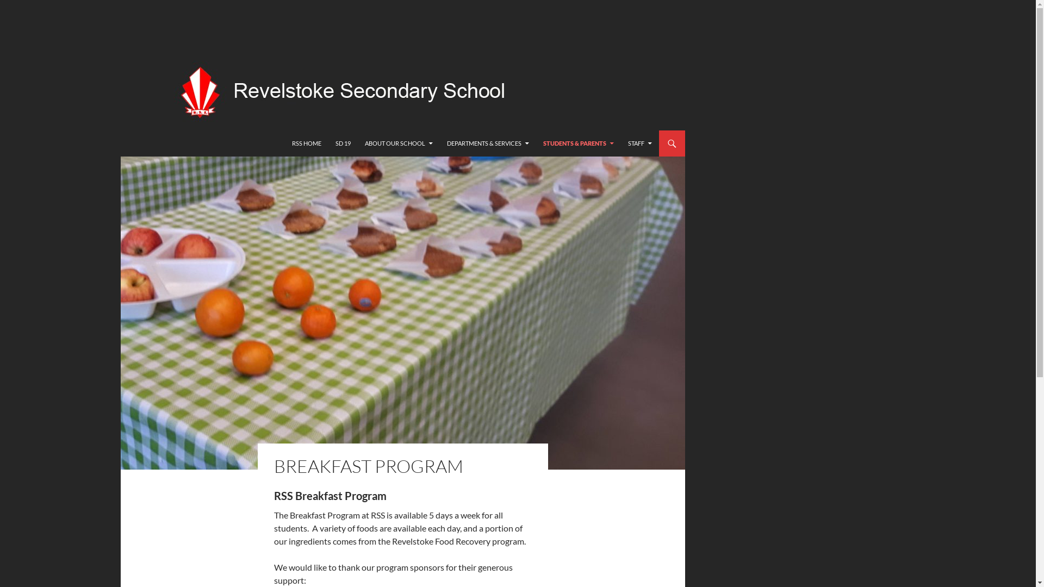  I want to click on SKIP TO CONTENT, so click(291, 130).